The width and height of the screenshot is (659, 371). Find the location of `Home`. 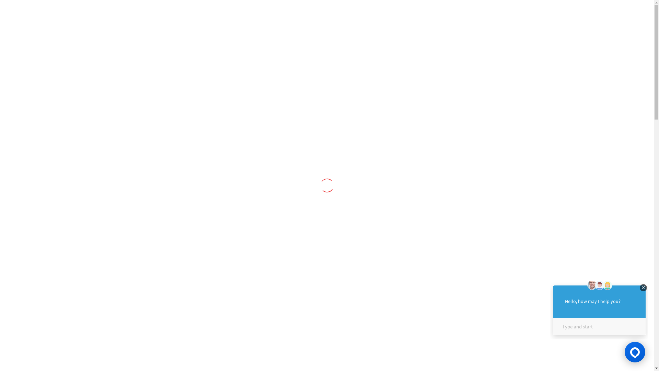

Home is located at coordinates (226, 134).